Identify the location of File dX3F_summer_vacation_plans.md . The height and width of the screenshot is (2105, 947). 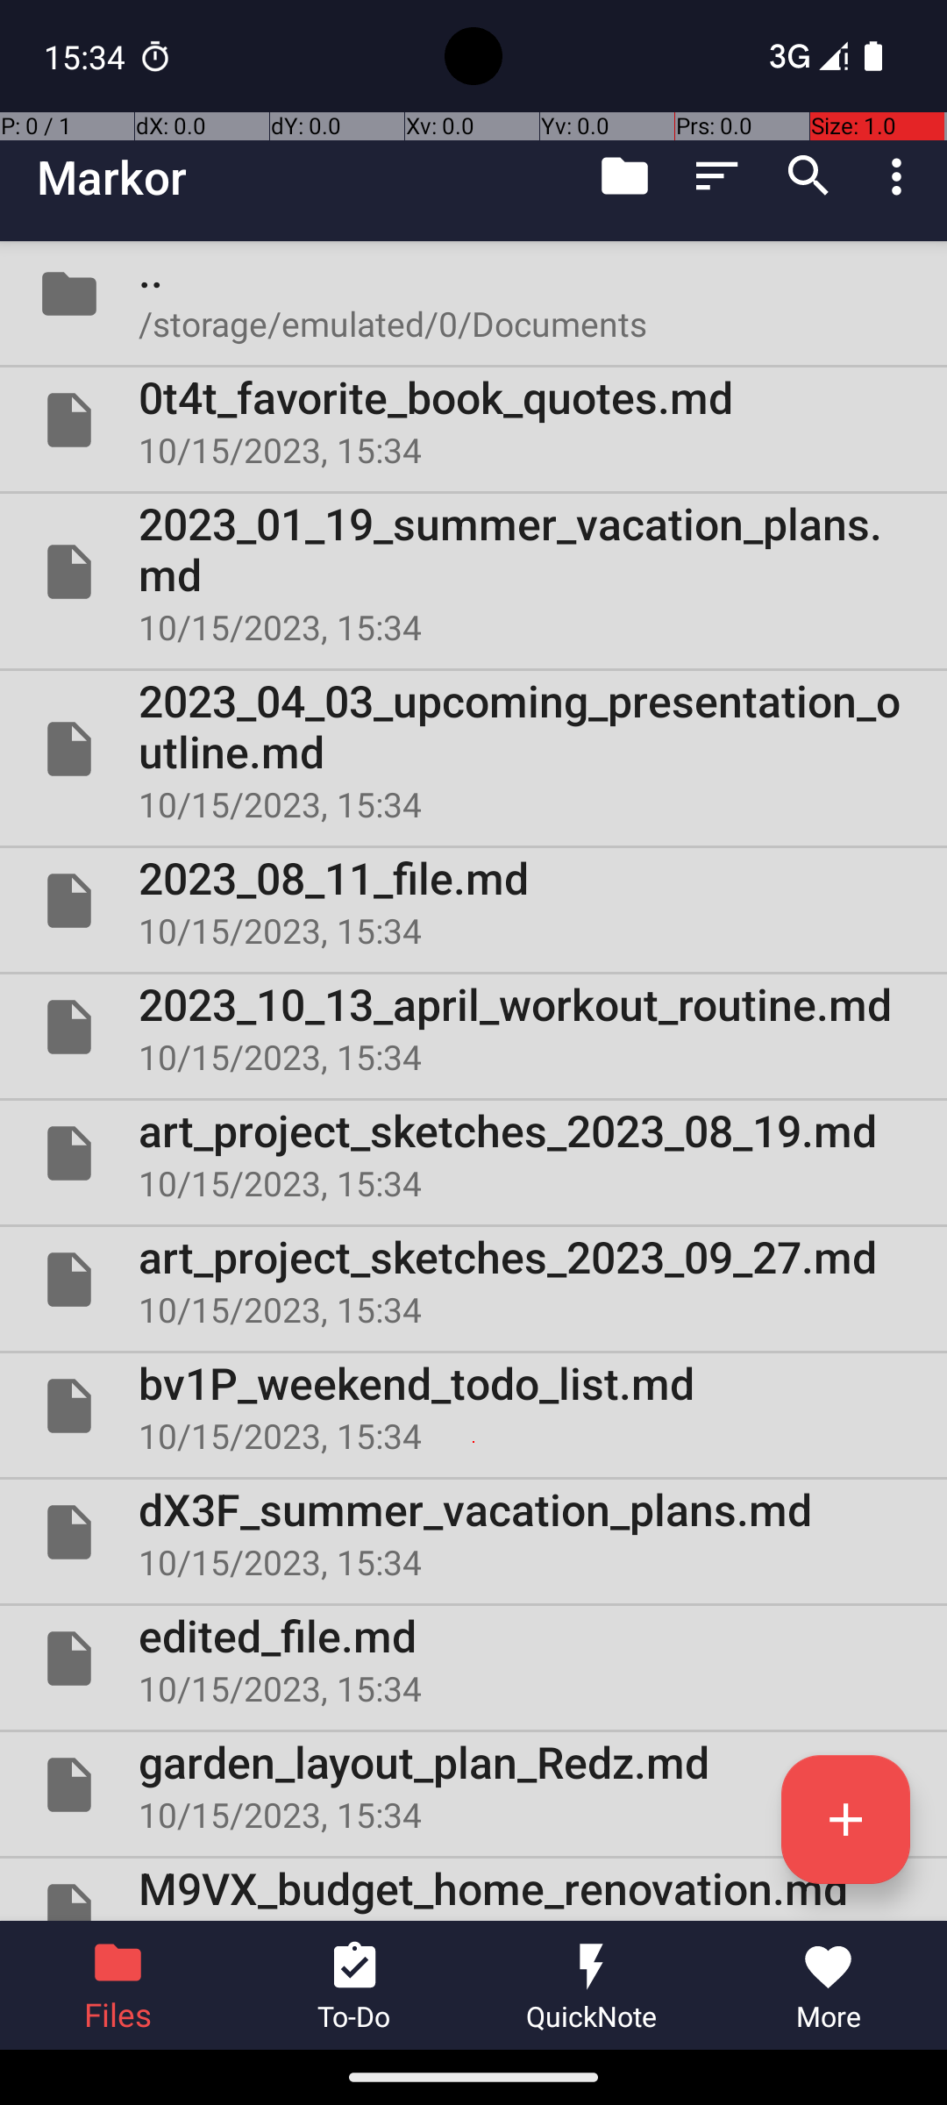
(473, 1532).